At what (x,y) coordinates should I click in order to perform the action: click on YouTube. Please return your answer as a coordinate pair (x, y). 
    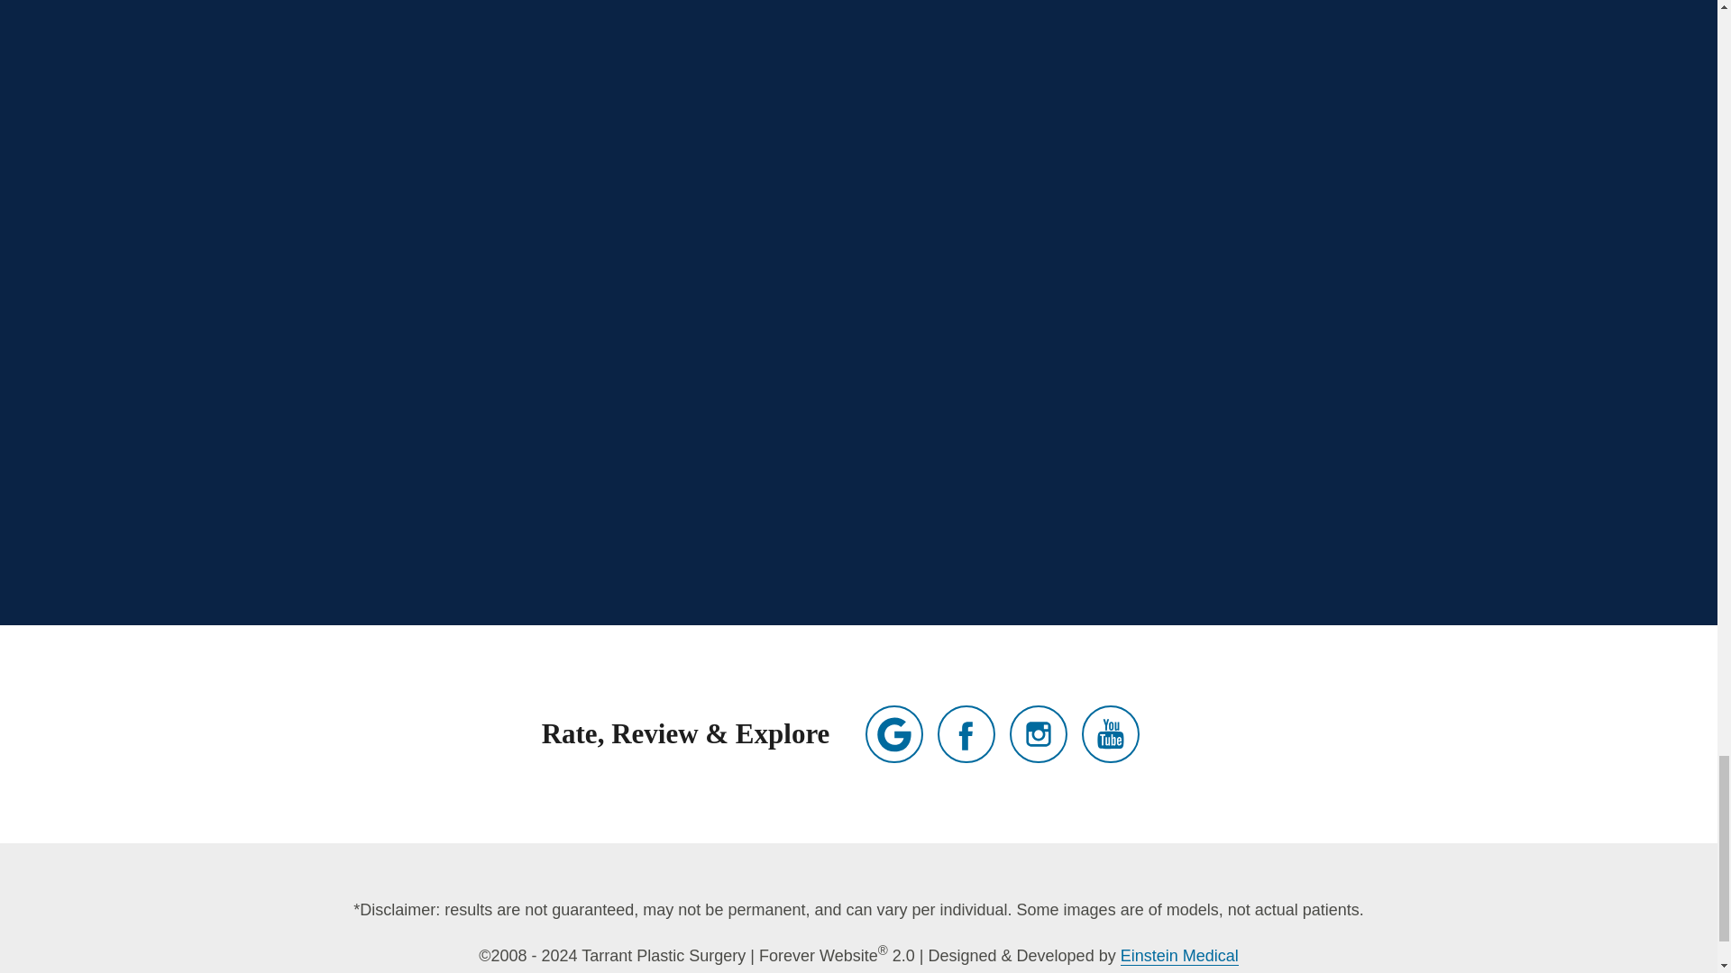
    Looking at the image, I should click on (1111, 733).